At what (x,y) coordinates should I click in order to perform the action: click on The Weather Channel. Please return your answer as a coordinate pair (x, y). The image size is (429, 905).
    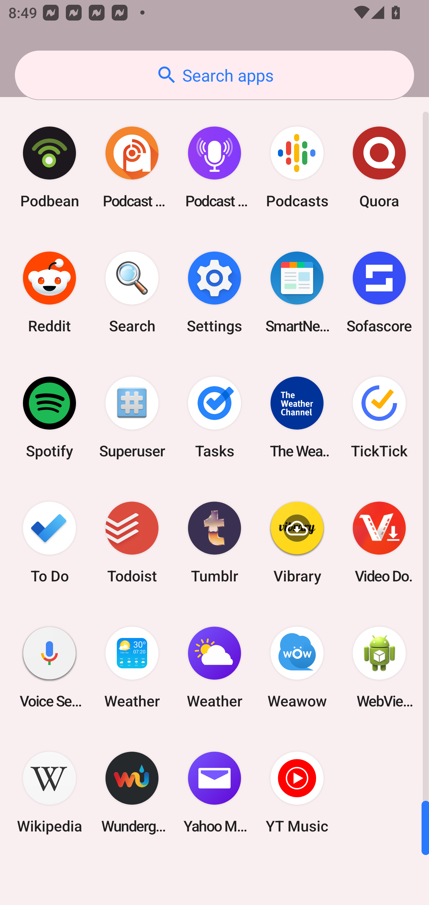
    Looking at the image, I should click on (297, 417).